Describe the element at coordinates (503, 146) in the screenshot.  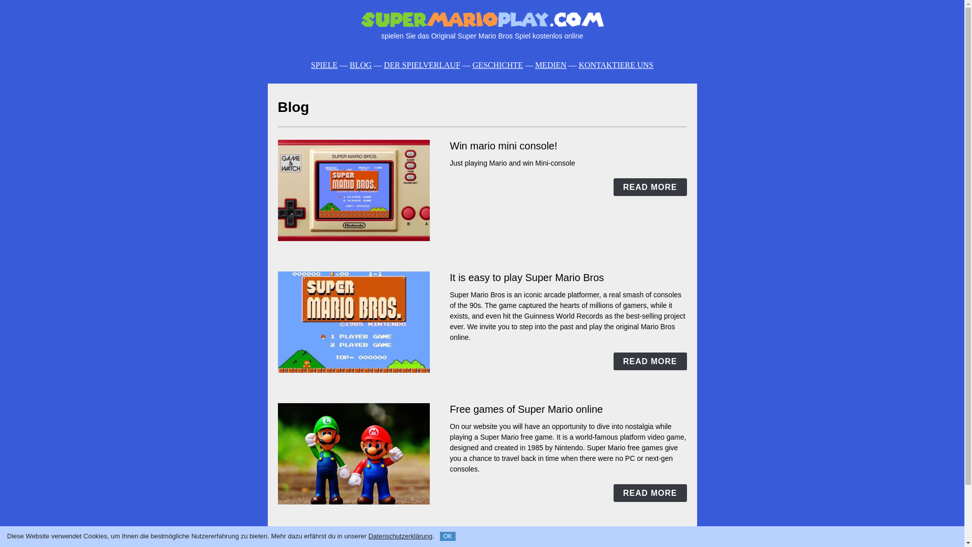
I see `Win mario mini console!` at that location.